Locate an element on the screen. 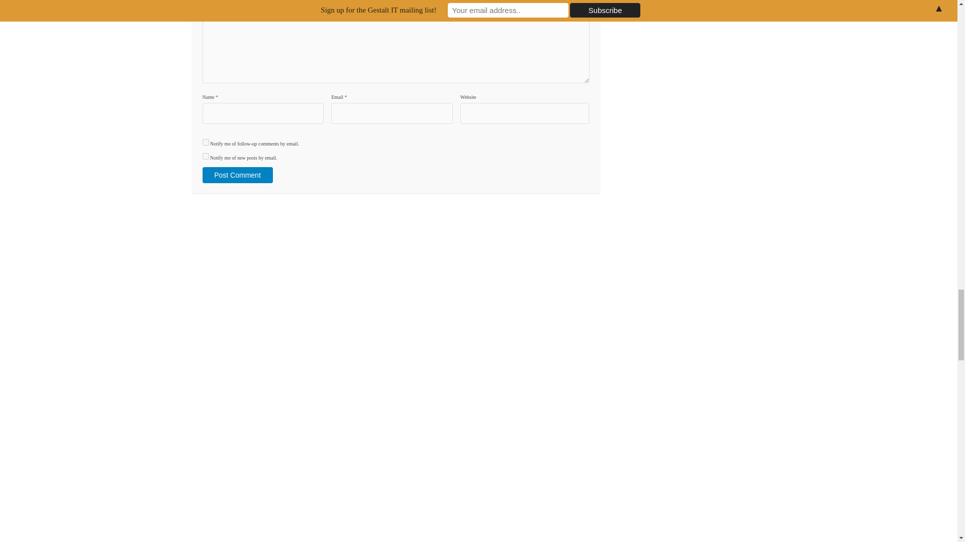 The height and width of the screenshot is (542, 965). Post Comment is located at coordinates (237, 175).